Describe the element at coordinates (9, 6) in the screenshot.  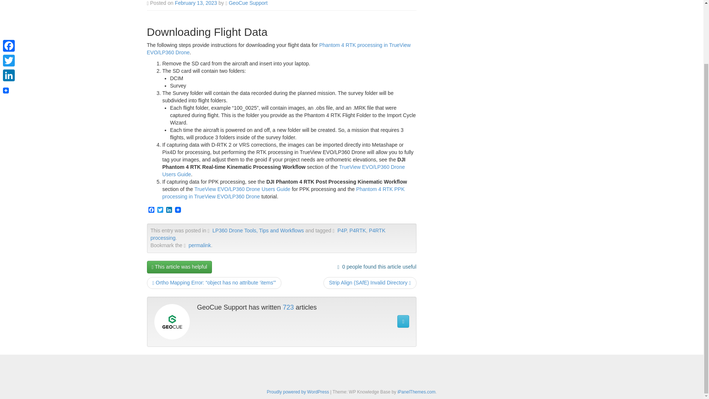
I see `LinkedIn` at that location.